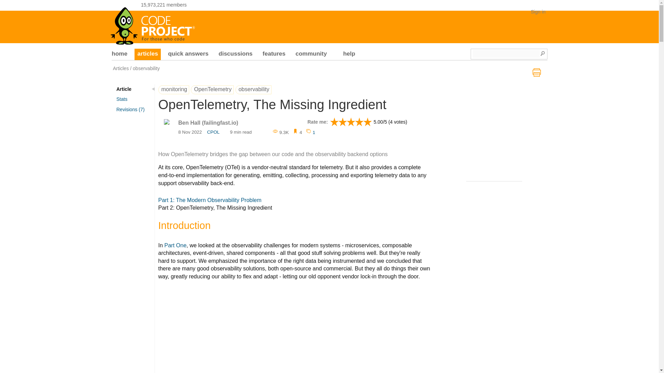 This screenshot has width=664, height=373. I want to click on Date last updated, so click(190, 133).